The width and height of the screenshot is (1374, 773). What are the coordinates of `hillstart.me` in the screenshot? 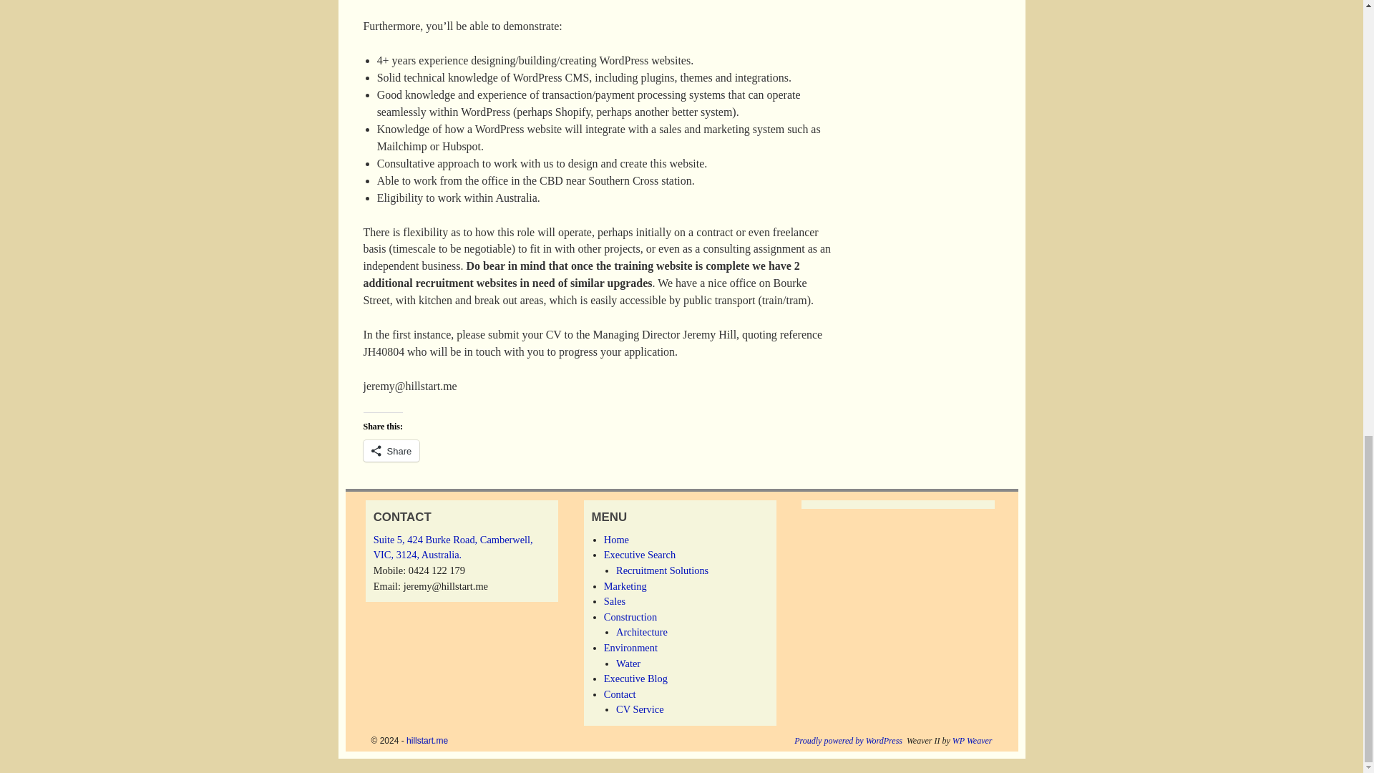 It's located at (427, 741).